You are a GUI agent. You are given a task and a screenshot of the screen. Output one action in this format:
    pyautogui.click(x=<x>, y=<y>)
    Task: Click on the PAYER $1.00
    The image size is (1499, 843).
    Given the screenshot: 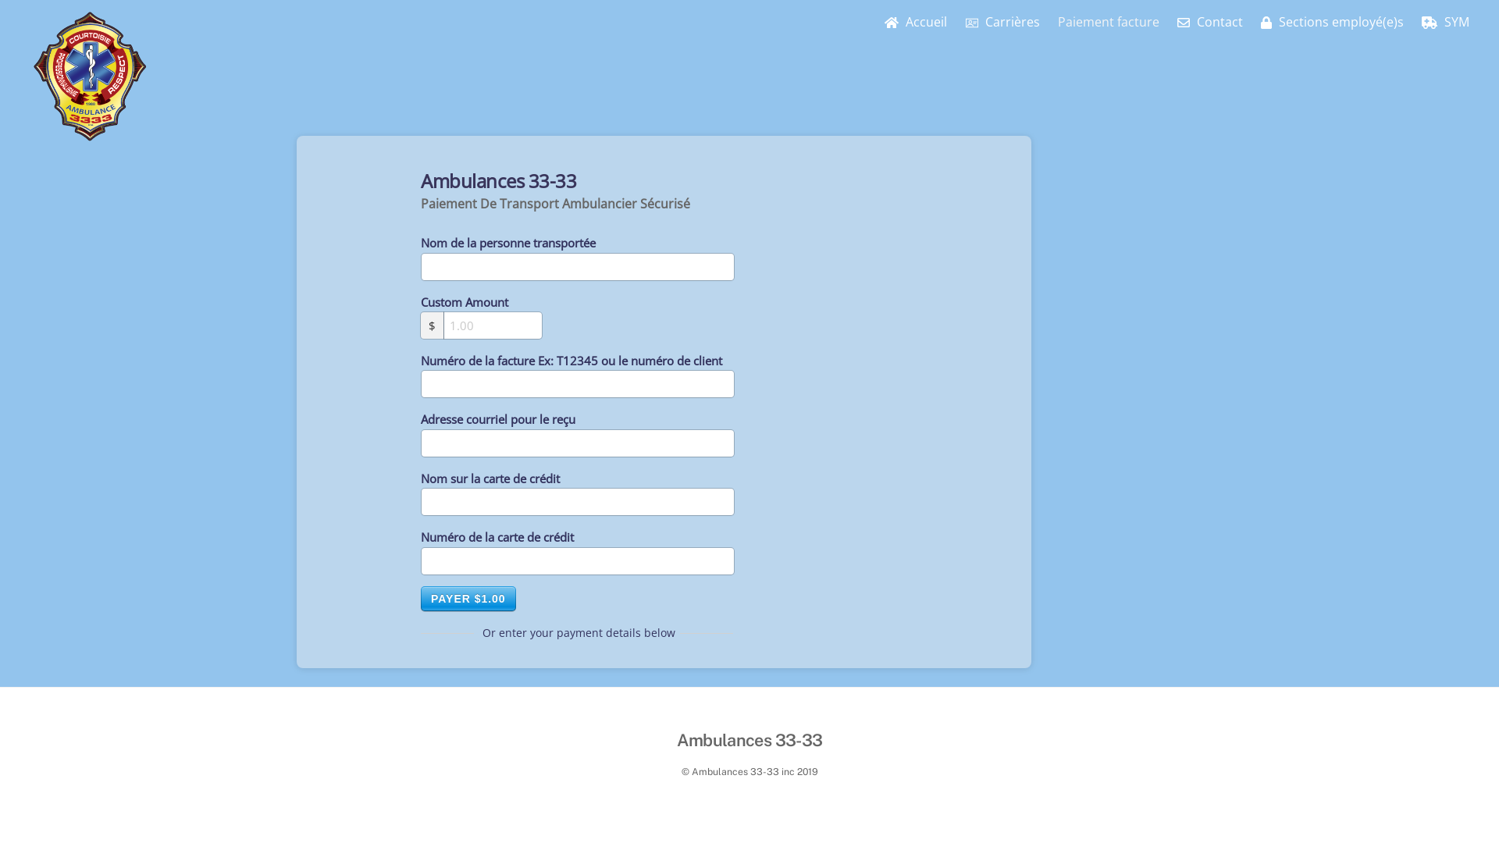 What is the action you would take?
    pyautogui.click(x=468, y=599)
    